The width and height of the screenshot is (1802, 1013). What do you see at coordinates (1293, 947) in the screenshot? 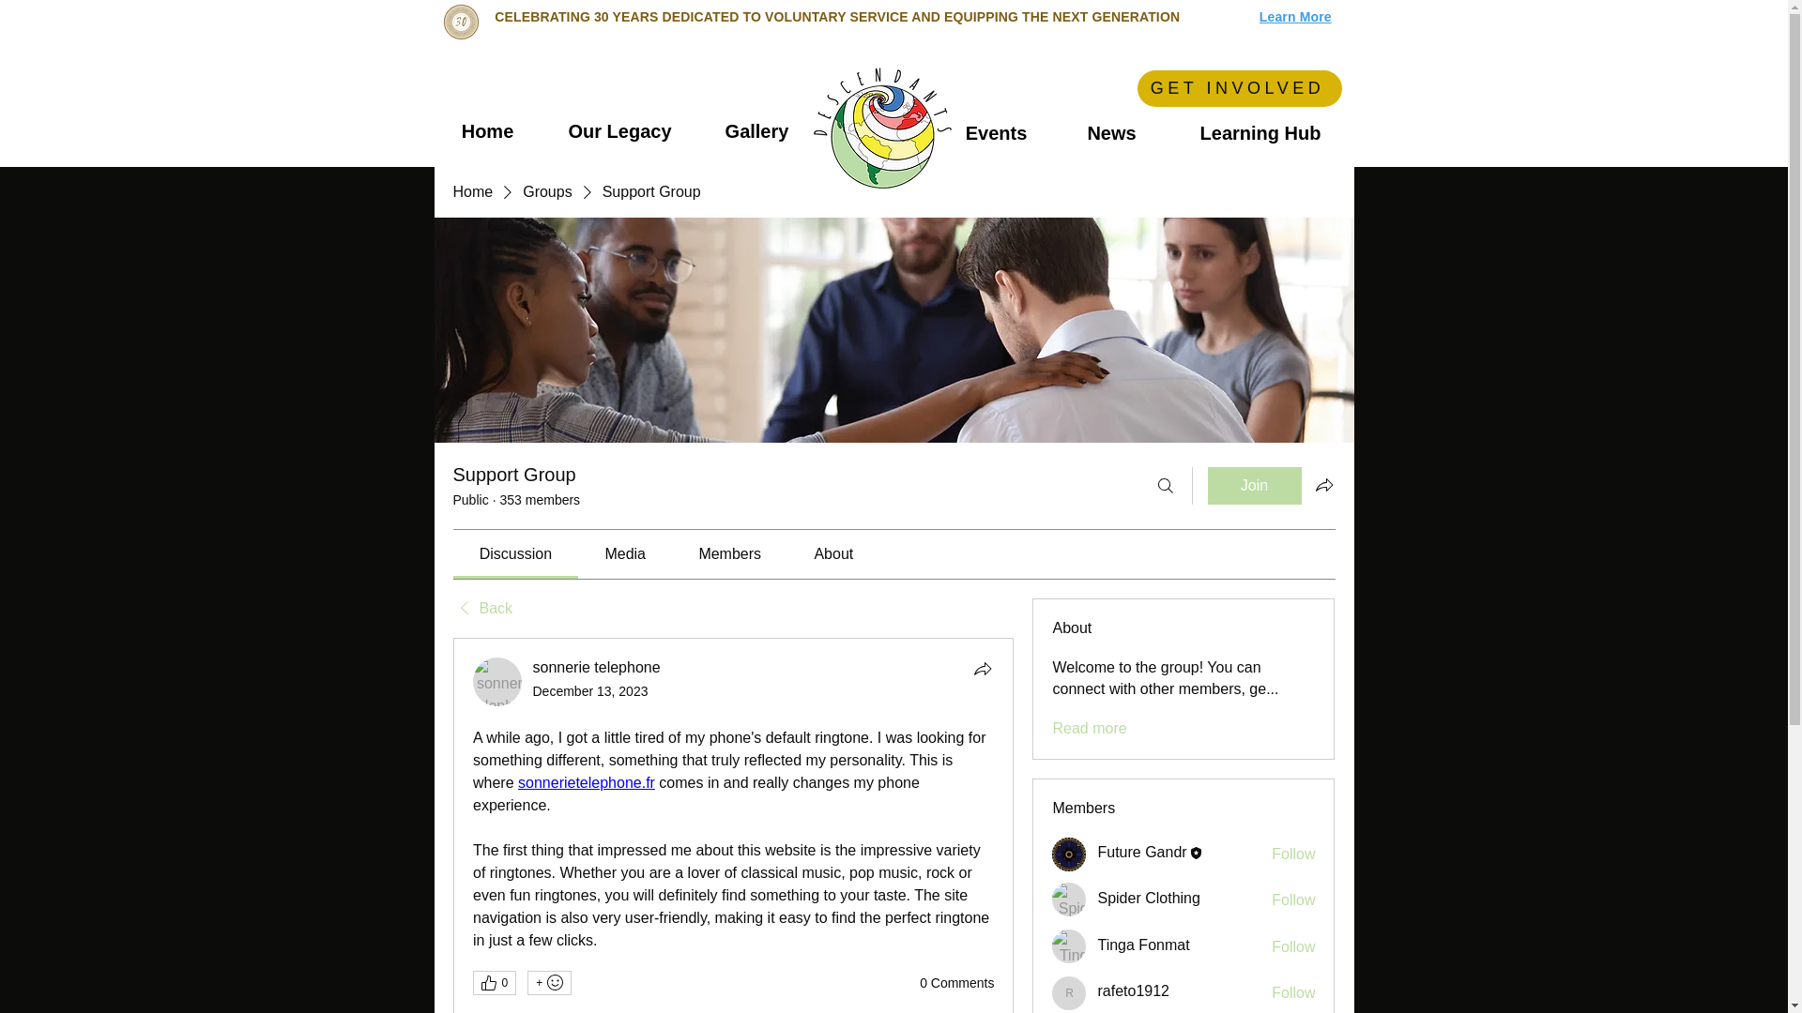
I see `Follow` at bounding box center [1293, 947].